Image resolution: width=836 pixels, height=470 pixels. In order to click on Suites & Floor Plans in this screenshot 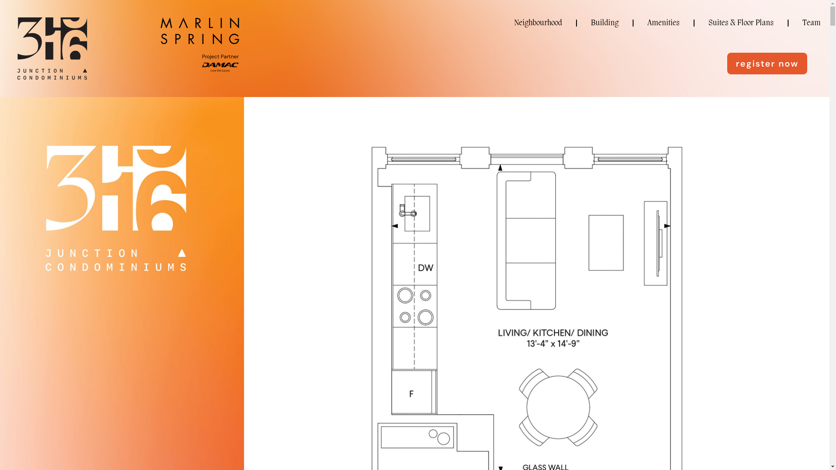, I will do `click(741, 23)`.